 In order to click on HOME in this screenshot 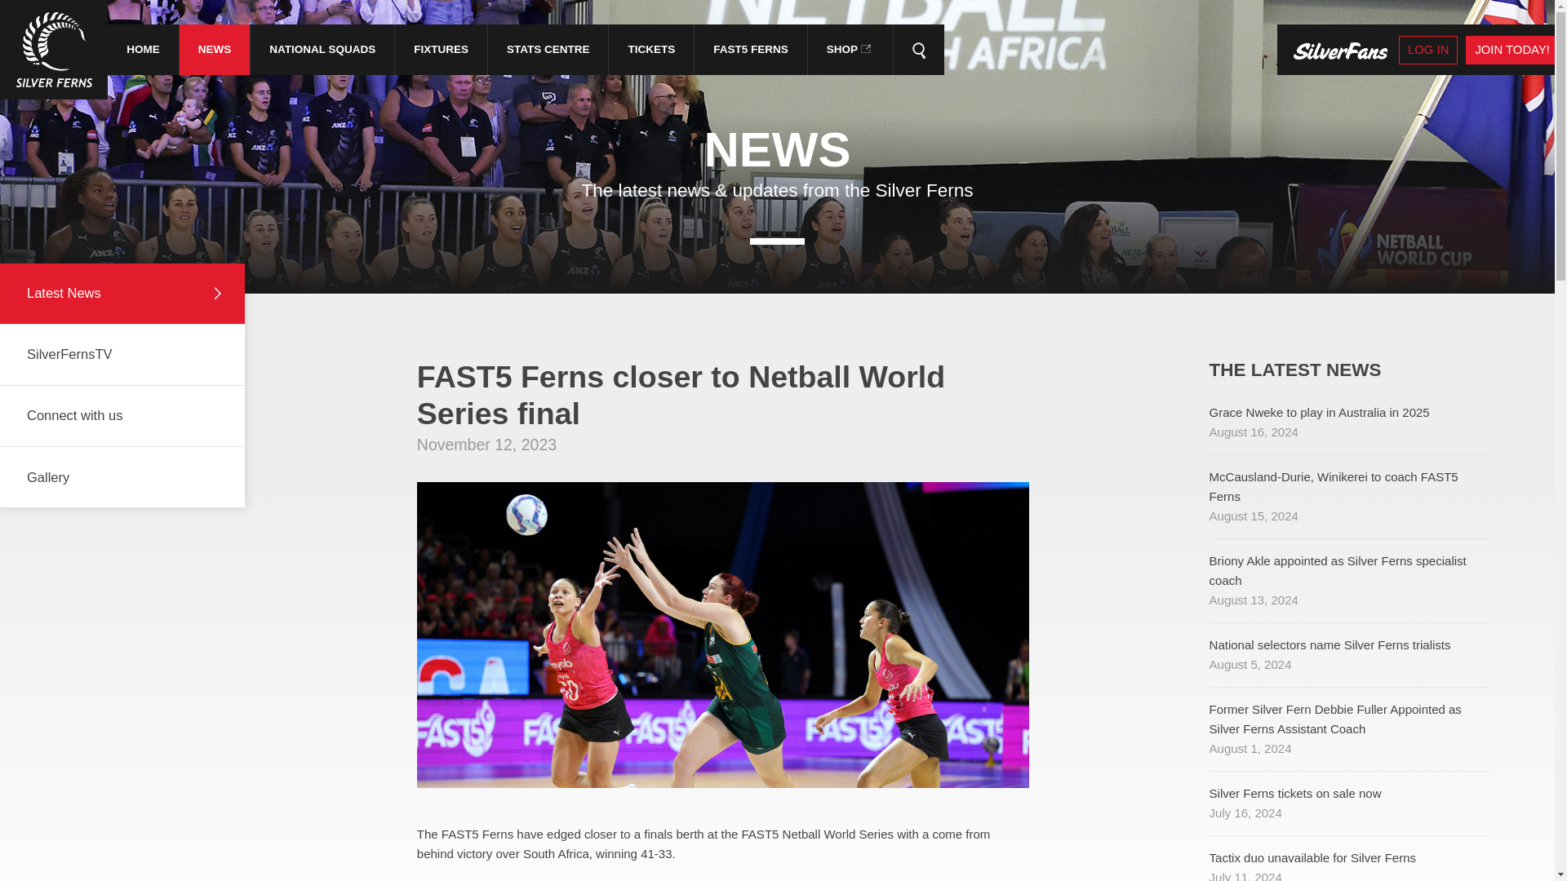, I will do `click(143, 49)`.